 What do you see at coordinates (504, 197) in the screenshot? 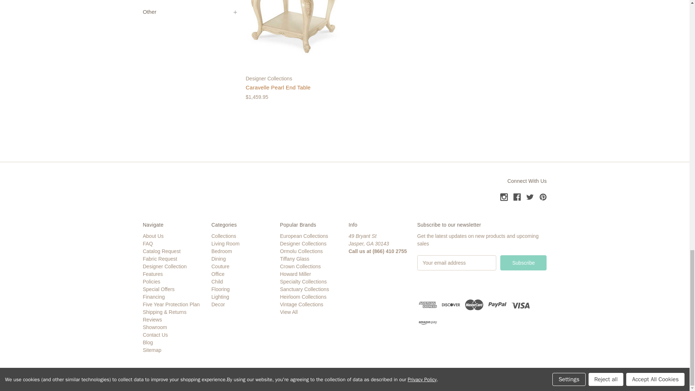
I see `Instagram` at bounding box center [504, 197].